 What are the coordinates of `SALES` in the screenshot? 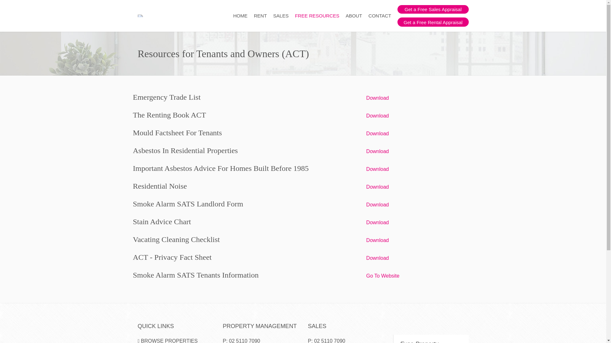 It's located at (281, 16).